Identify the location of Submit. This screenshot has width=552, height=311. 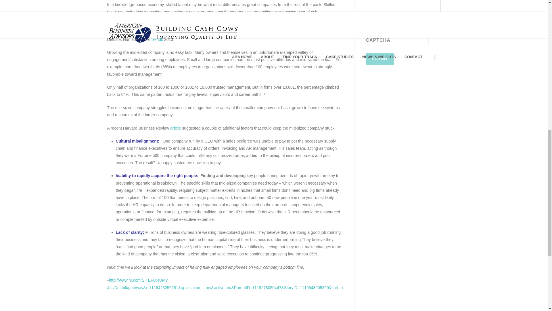
(379, 59).